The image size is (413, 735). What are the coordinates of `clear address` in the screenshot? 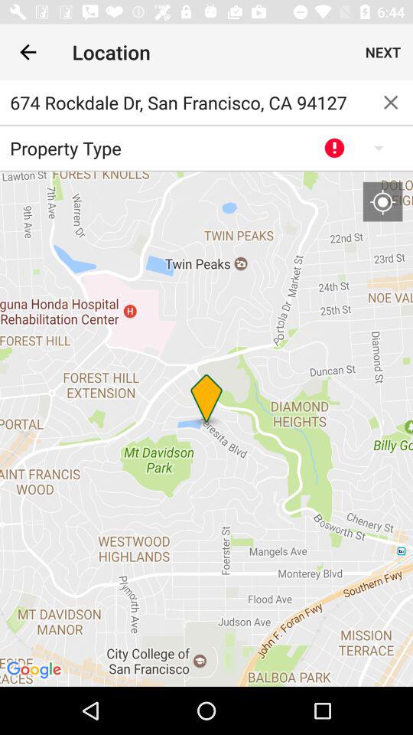 It's located at (391, 103).